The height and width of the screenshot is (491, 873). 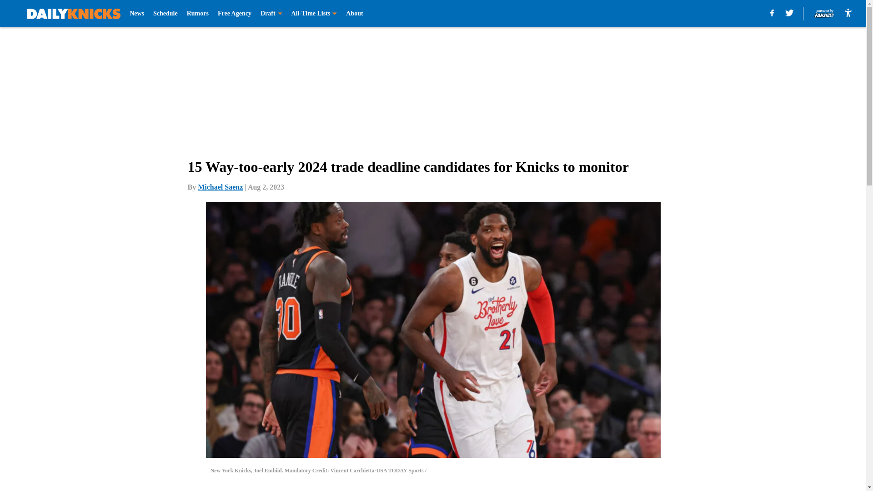 What do you see at coordinates (220, 187) in the screenshot?
I see `Michael Saenz` at bounding box center [220, 187].